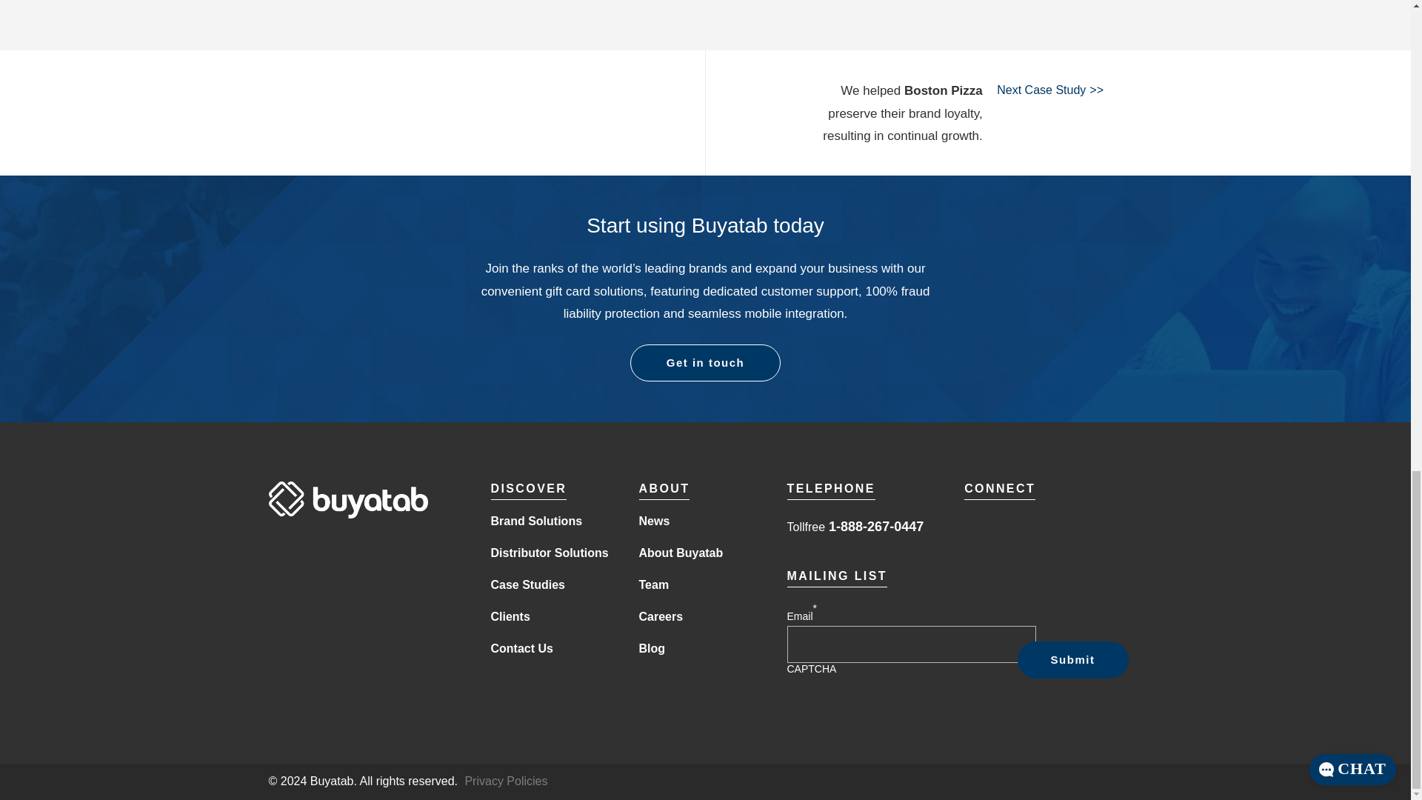 The image size is (1422, 800). Describe the element at coordinates (510, 618) in the screenshot. I see `Clients` at that location.